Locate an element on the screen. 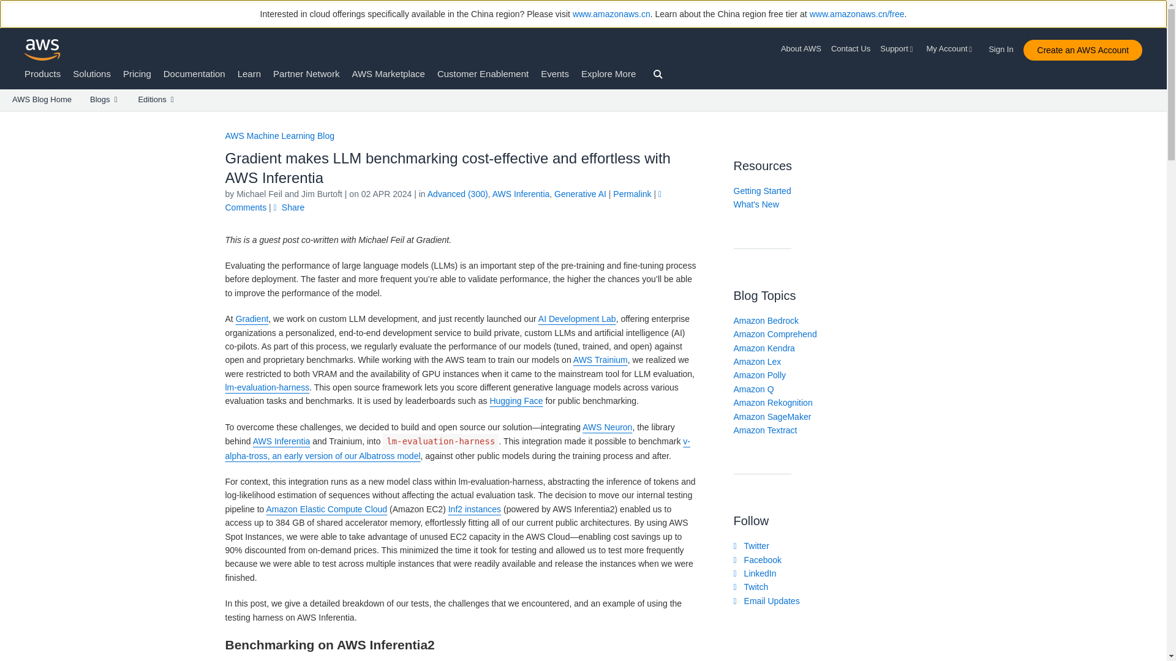 Image resolution: width=1176 pixels, height=661 pixels. Solutions is located at coordinates (92, 73).